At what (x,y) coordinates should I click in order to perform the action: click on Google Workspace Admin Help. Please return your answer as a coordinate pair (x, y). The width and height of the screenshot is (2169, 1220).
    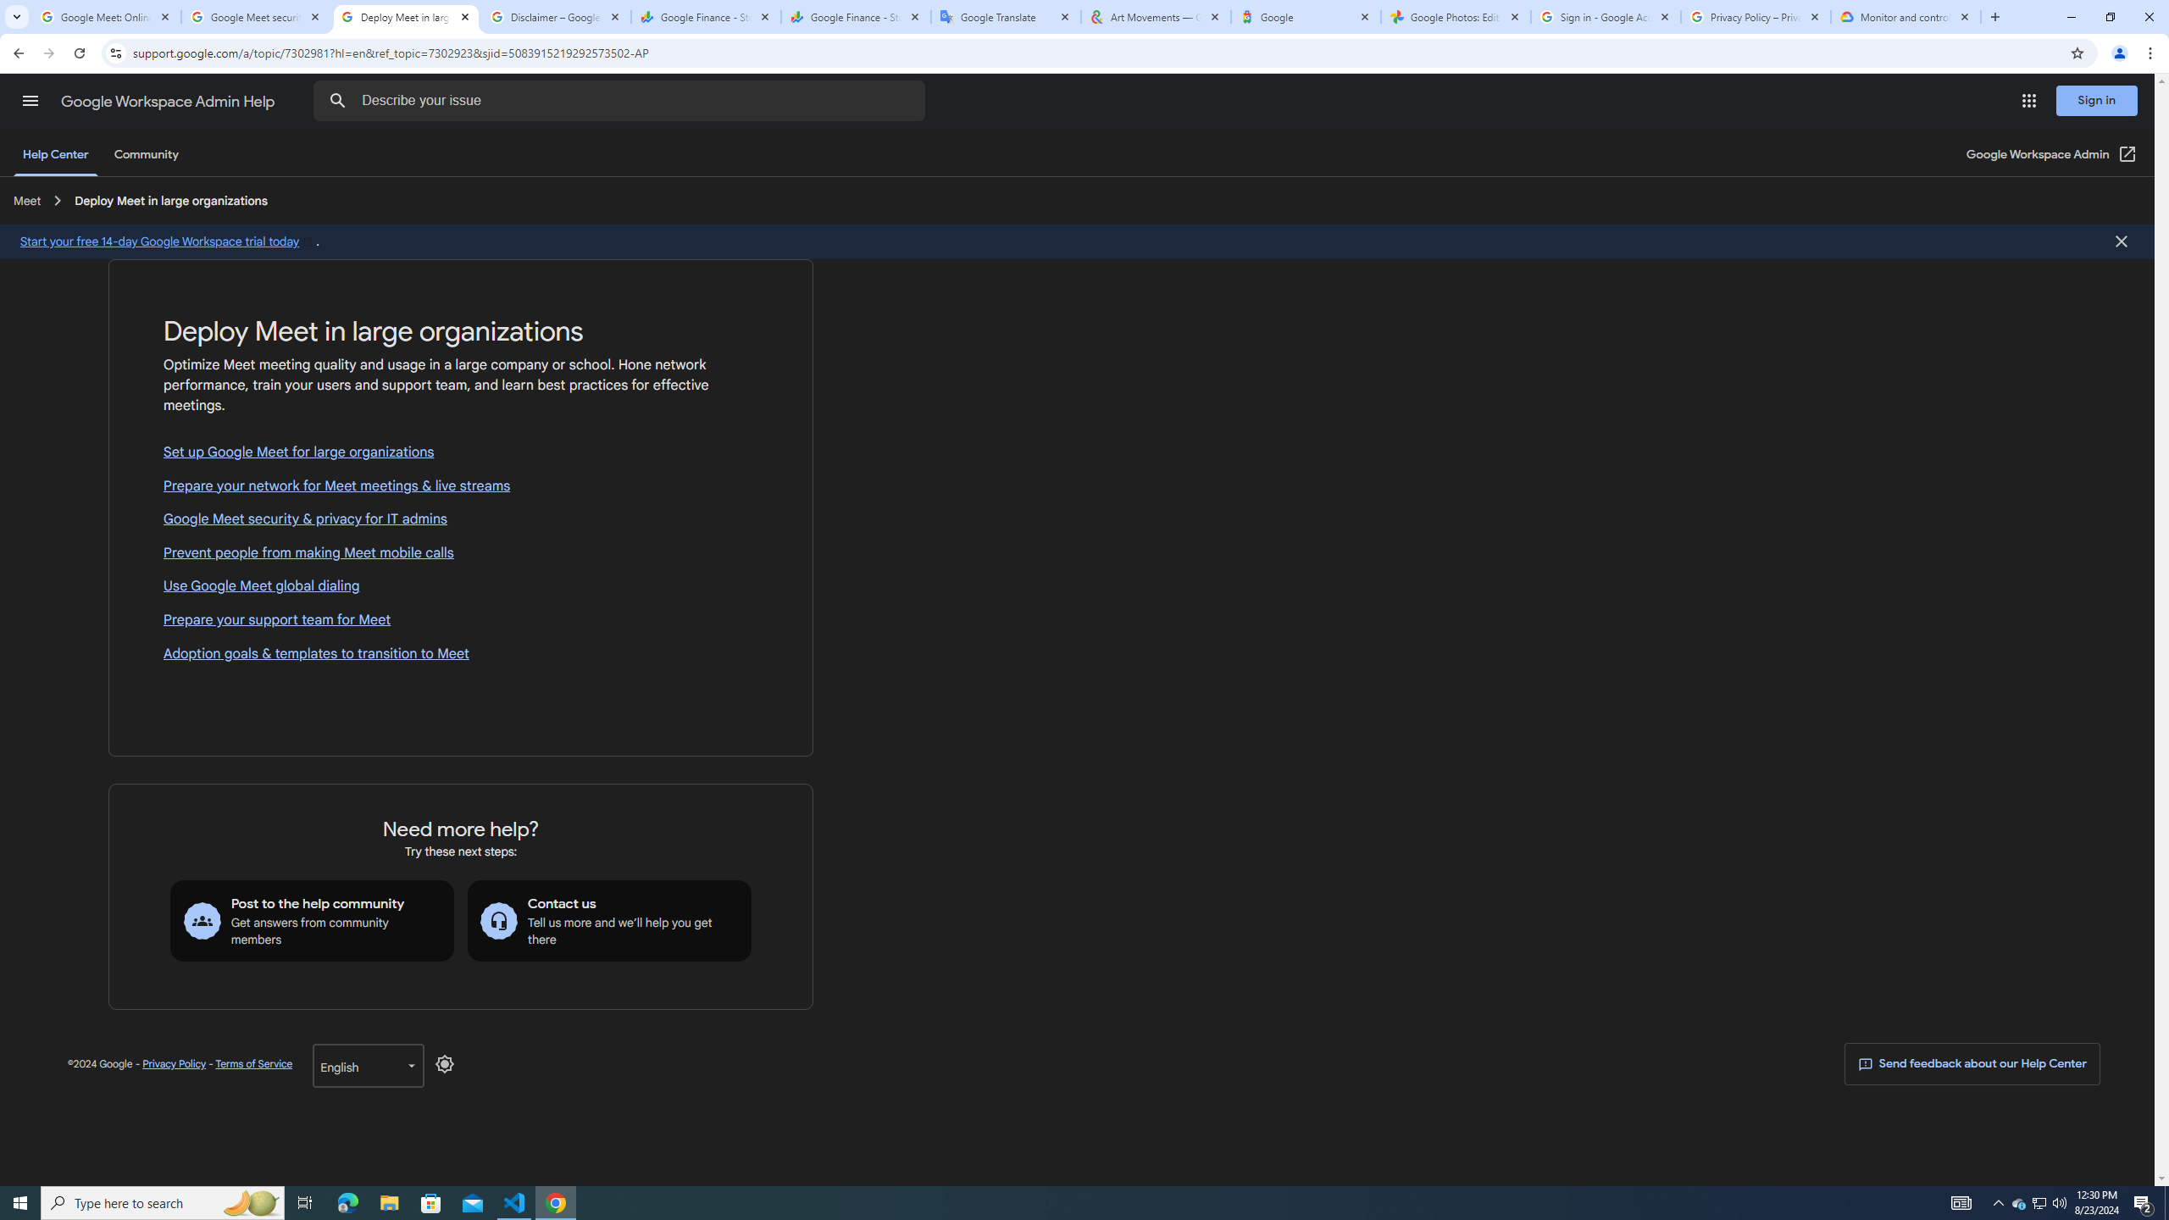
    Looking at the image, I should click on (169, 102).